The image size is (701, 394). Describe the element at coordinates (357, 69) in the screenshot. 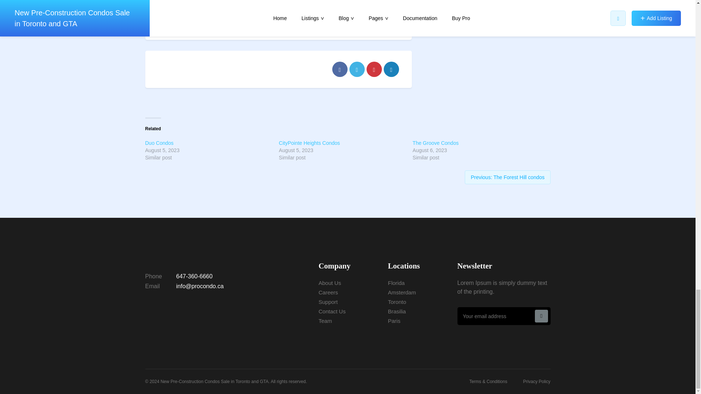

I see `Tweet` at that location.